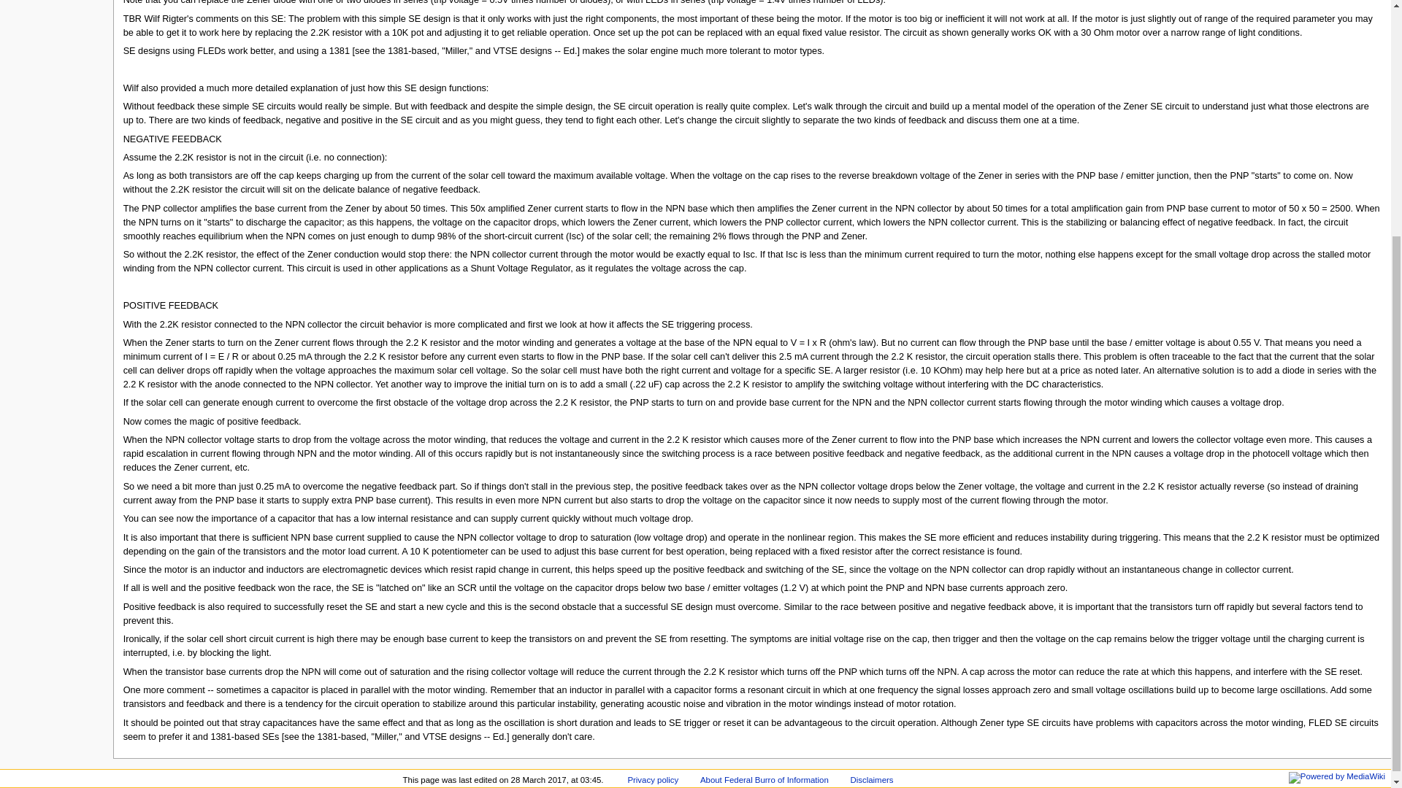 The width and height of the screenshot is (1402, 788). I want to click on Privacy policy, so click(653, 779).